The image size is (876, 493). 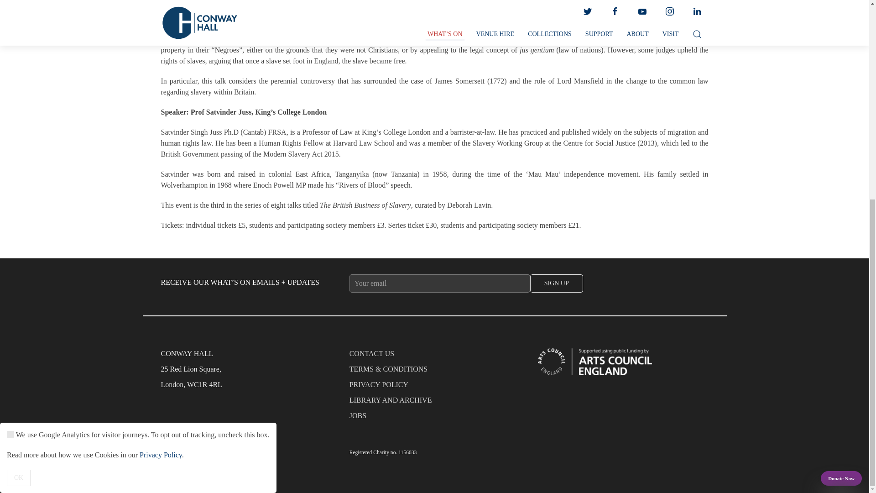 What do you see at coordinates (557, 283) in the screenshot?
I see `Sign Up` at bounding box center [557, 283].